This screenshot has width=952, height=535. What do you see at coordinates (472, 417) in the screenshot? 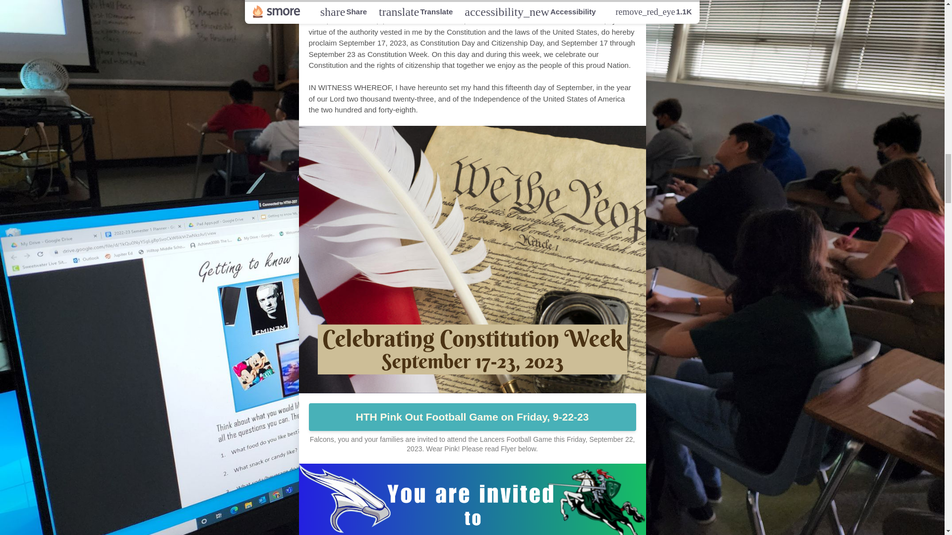
I see `HTH Pink Out Football Game on Friday, 9-22-23` at bounding box center [472, 417].